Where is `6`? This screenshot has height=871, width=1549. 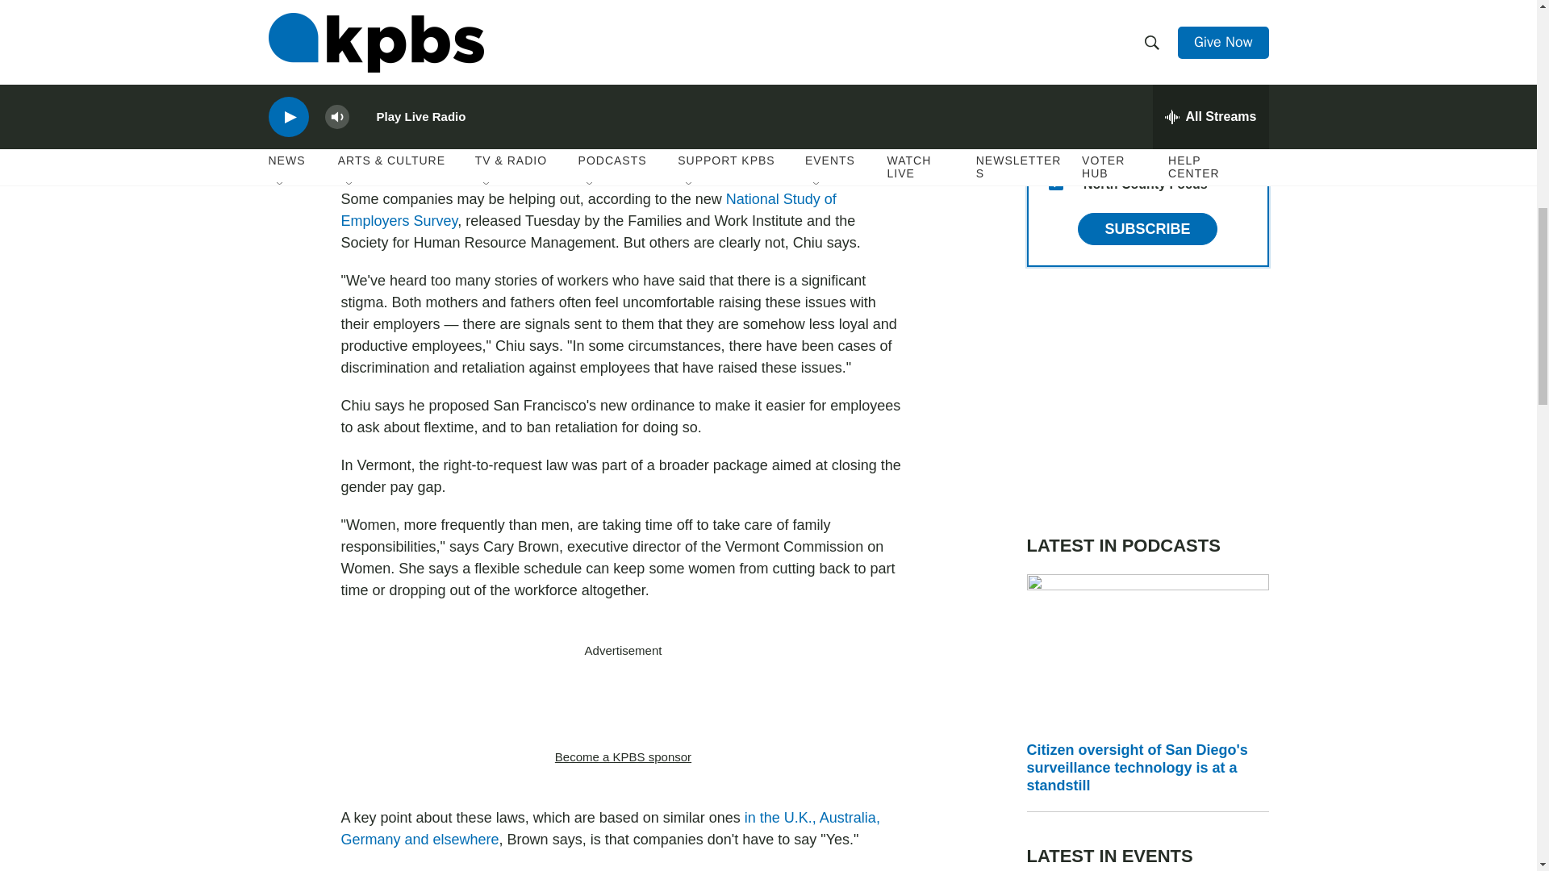
6 is located at coordinates (1055, 27).